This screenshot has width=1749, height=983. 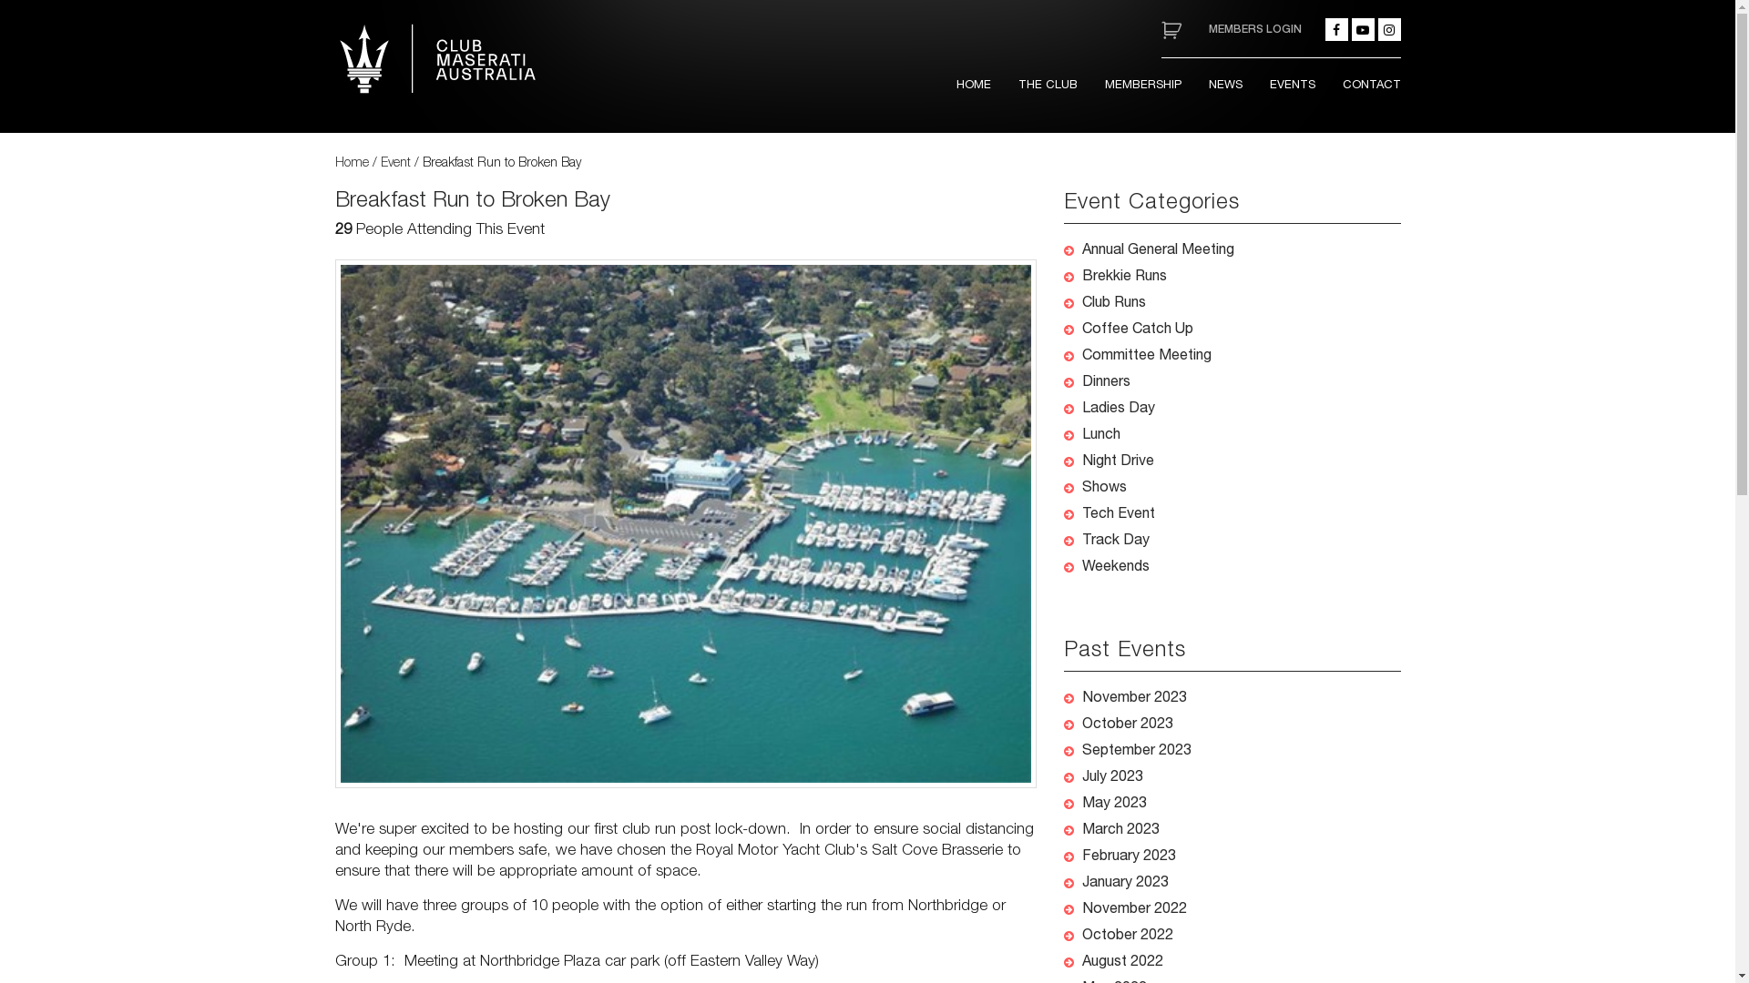 What do you see at coordinates (1116, 542) in the screenshot?
I see `Track Day` at bounding box center [1116, 542].